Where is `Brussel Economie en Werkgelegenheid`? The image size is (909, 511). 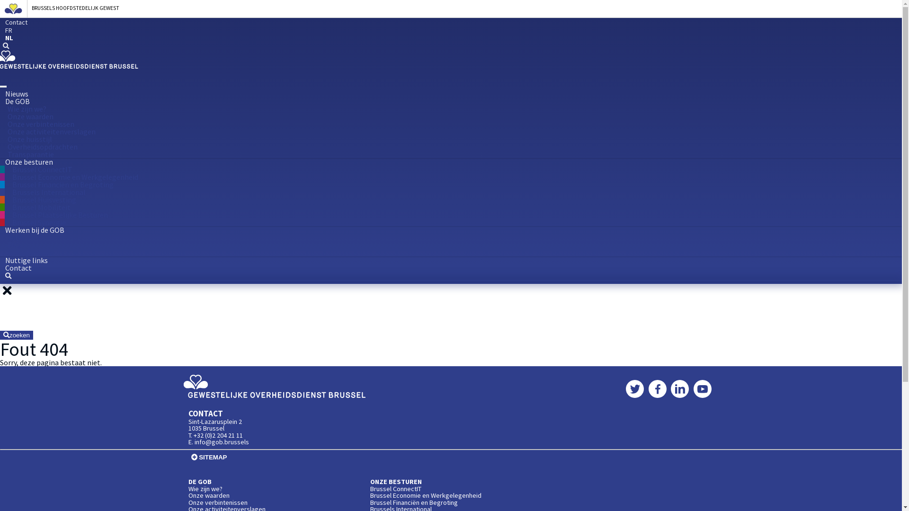
Brussel Economie en Werkgelegenheid is located at coordinates (75, 177).